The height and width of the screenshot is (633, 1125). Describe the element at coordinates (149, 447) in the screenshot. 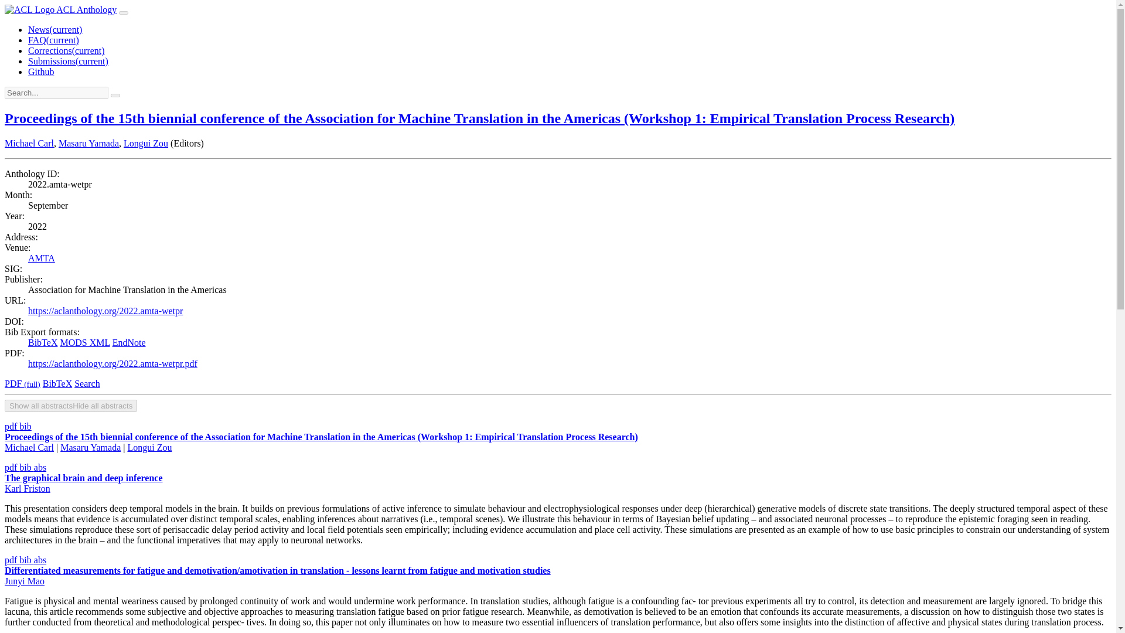

I see `Longui Zou` at that location.